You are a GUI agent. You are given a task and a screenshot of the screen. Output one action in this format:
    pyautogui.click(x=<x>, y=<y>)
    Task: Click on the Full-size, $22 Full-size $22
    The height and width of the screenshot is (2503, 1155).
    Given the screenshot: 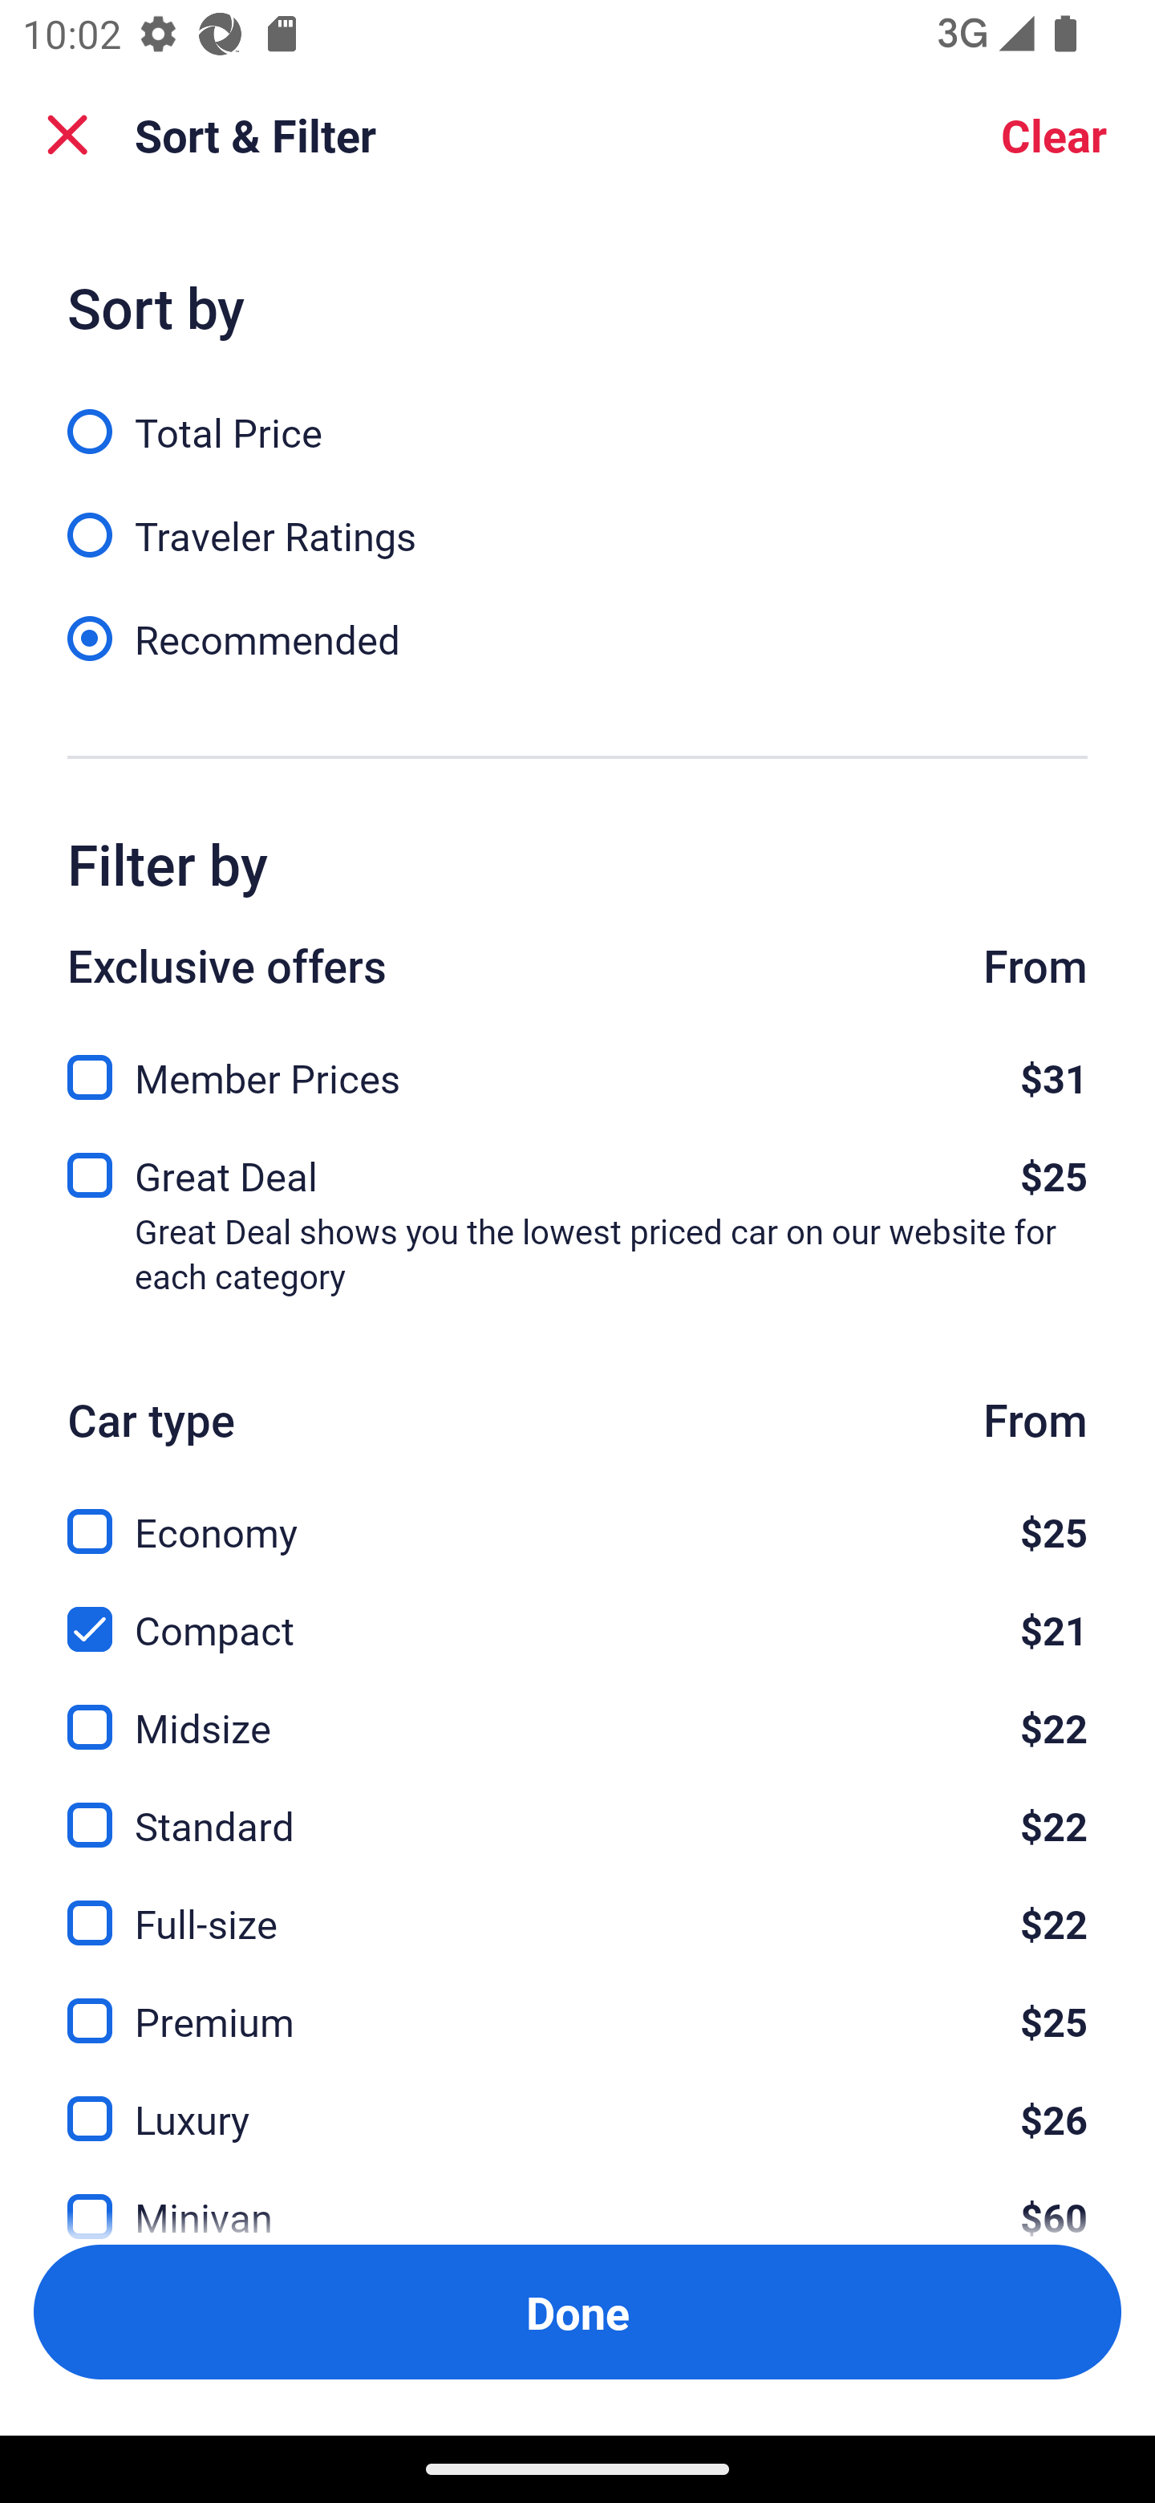 What is the action you would take?
    pyautogui.click(x=577, y=1906)
    